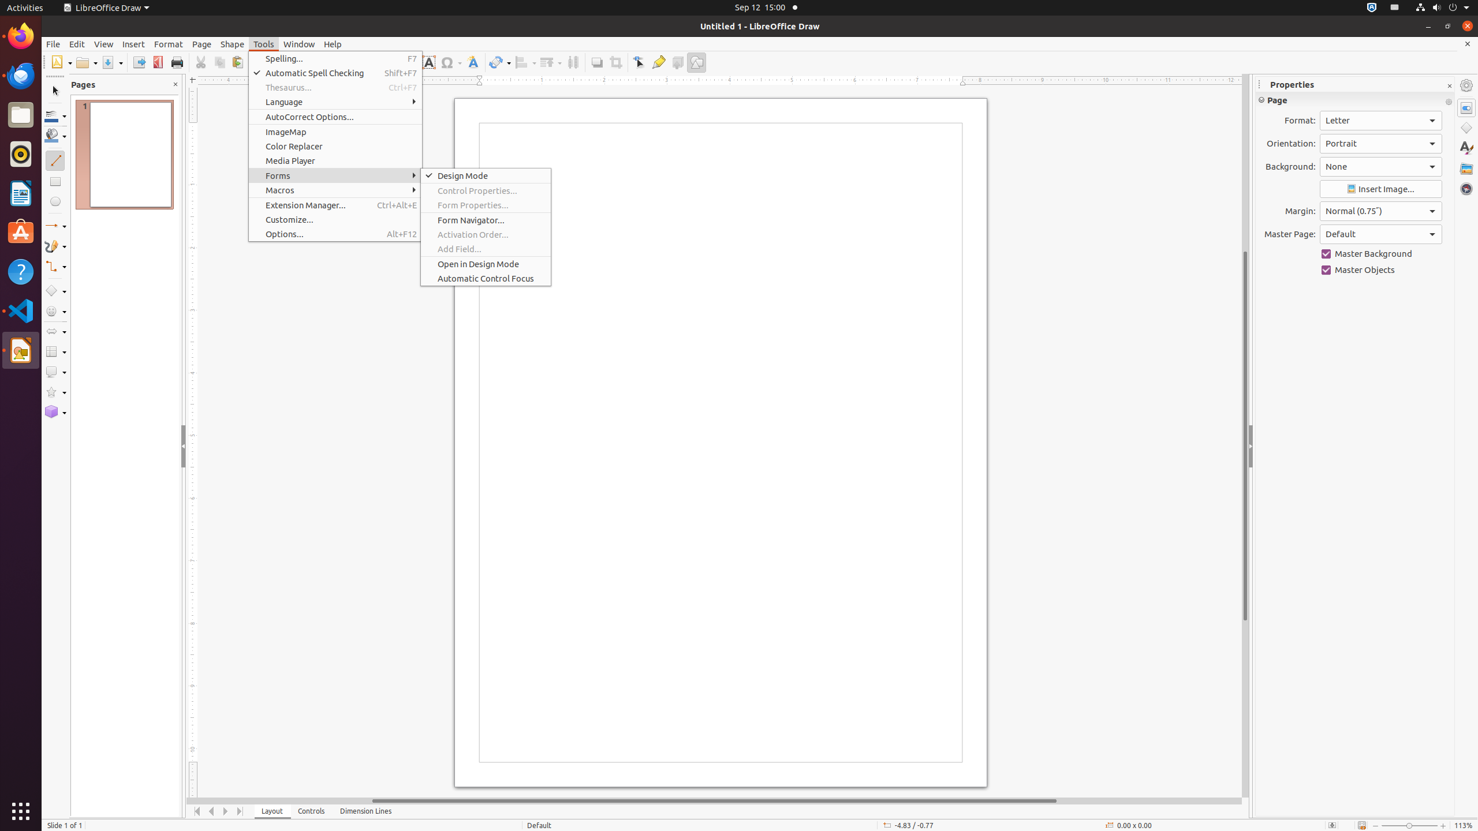  What do you see at coordinates (486, 205) in the screenshot?
I see `Form Properties...` at bounding box center [486, 205].